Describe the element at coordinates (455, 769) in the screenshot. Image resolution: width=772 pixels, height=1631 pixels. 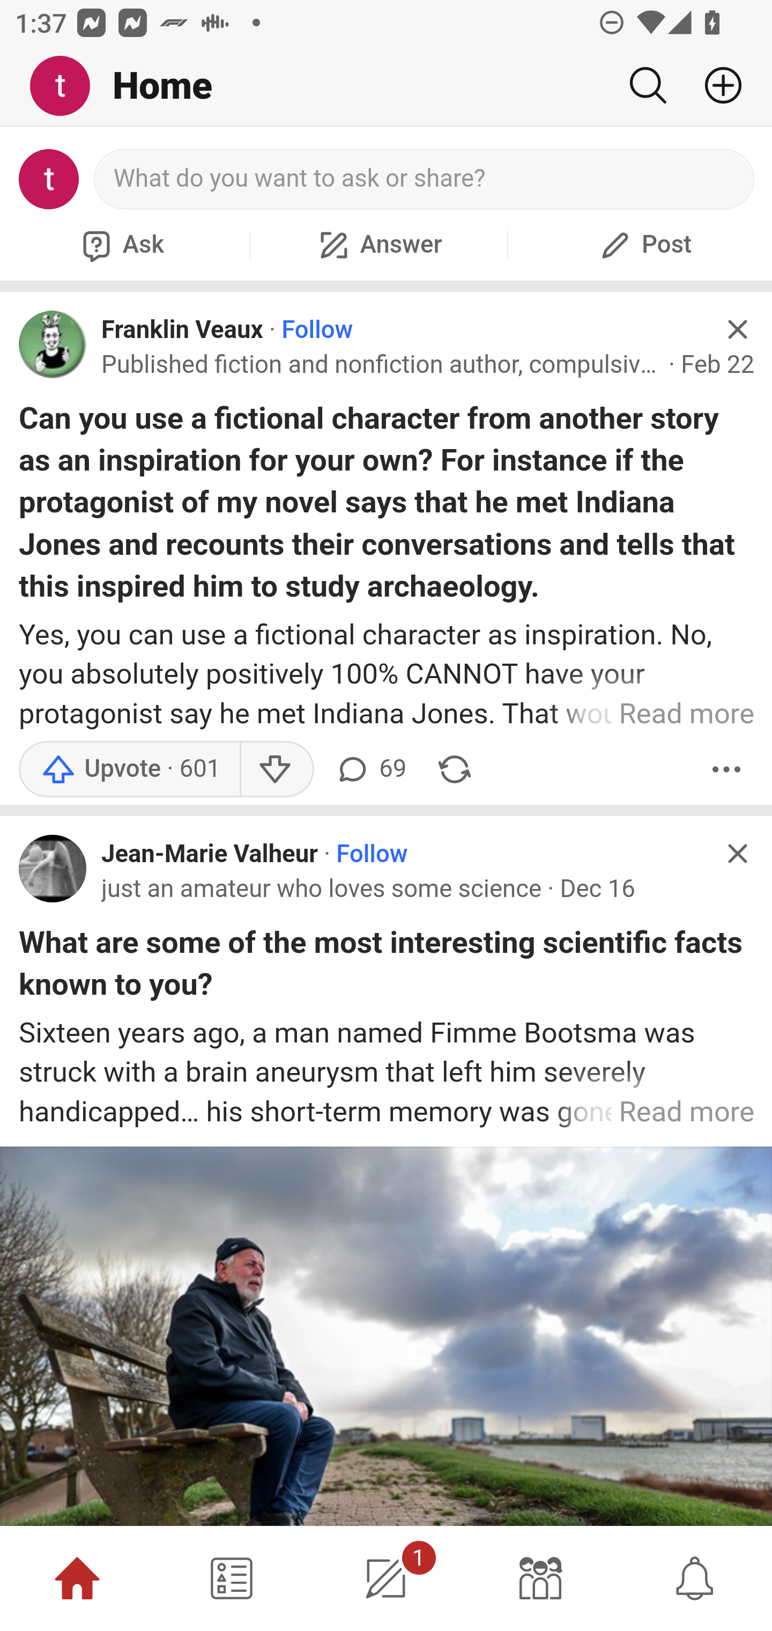
I see `Share` at that location.